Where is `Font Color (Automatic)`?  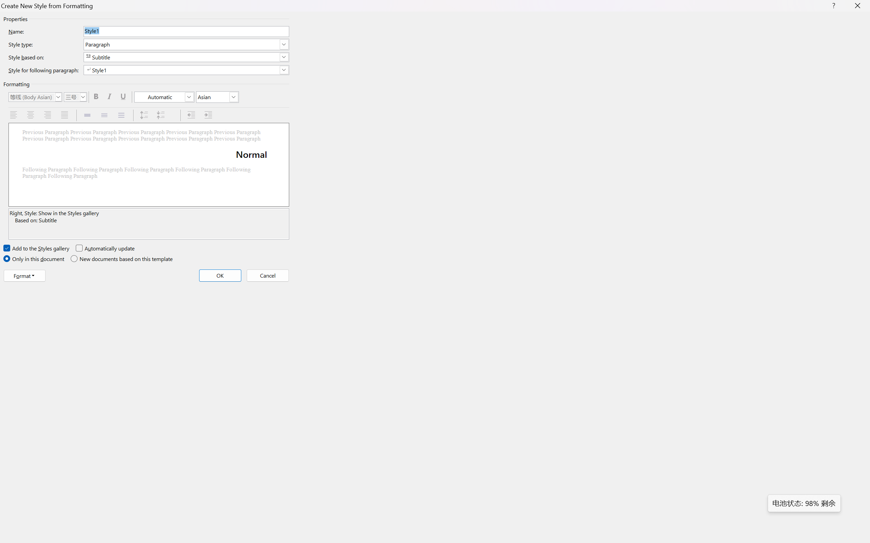
Font Color (Automatic) is located at coordinates (164, 97).